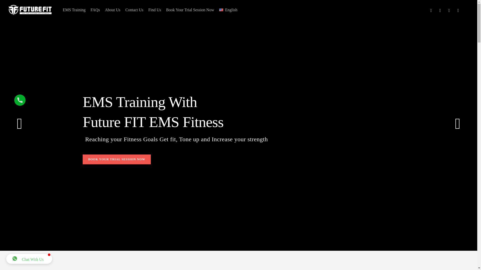 The image size is (481, 270). I want to click on Chat With Us, so click(29, 259).